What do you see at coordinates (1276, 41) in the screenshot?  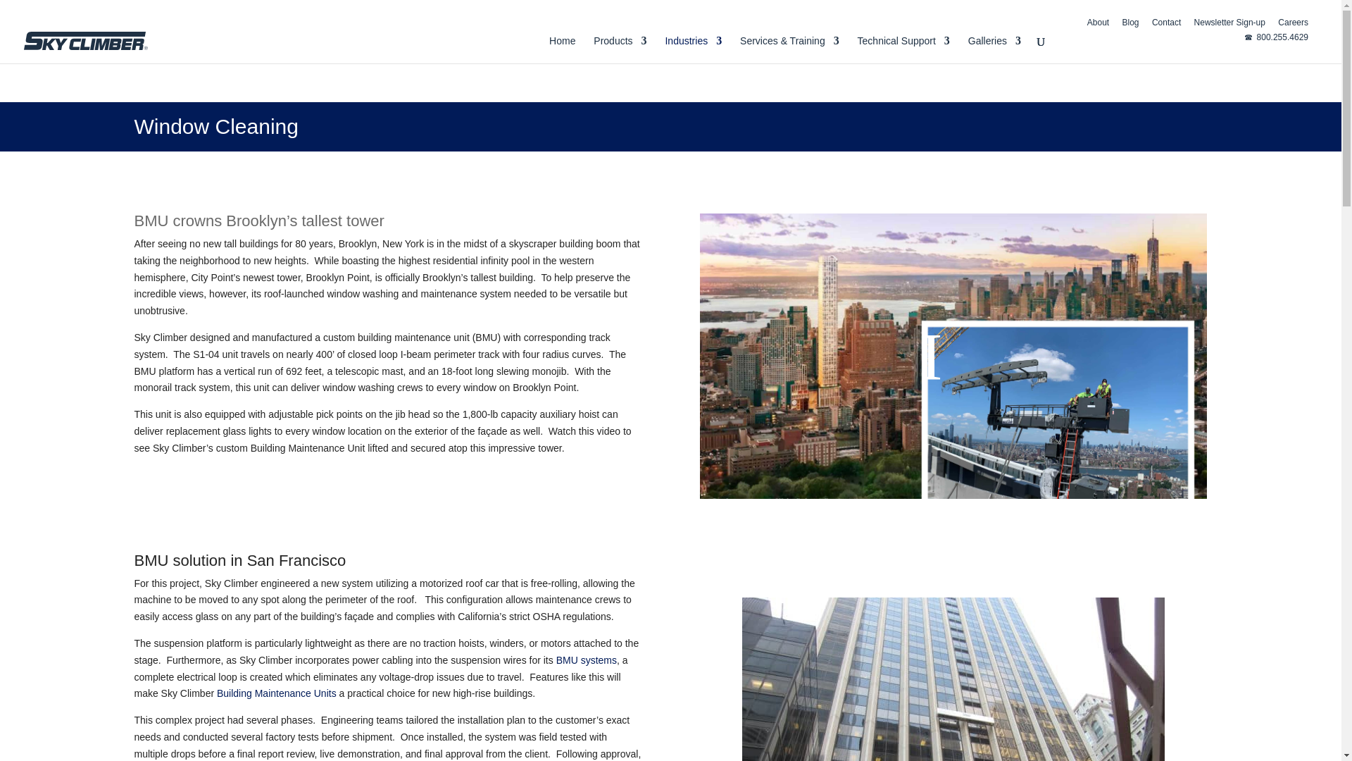 I see `800.255.4629` at bounding box center [1276, 41].